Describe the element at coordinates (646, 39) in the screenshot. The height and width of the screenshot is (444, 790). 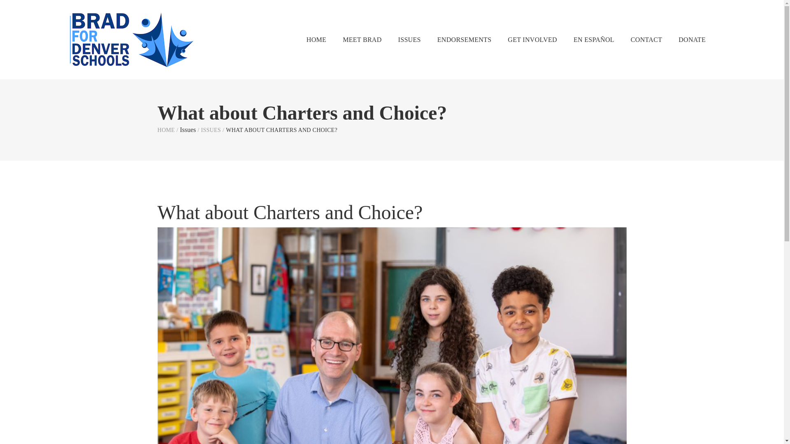
I see `CONTACT` at that location.